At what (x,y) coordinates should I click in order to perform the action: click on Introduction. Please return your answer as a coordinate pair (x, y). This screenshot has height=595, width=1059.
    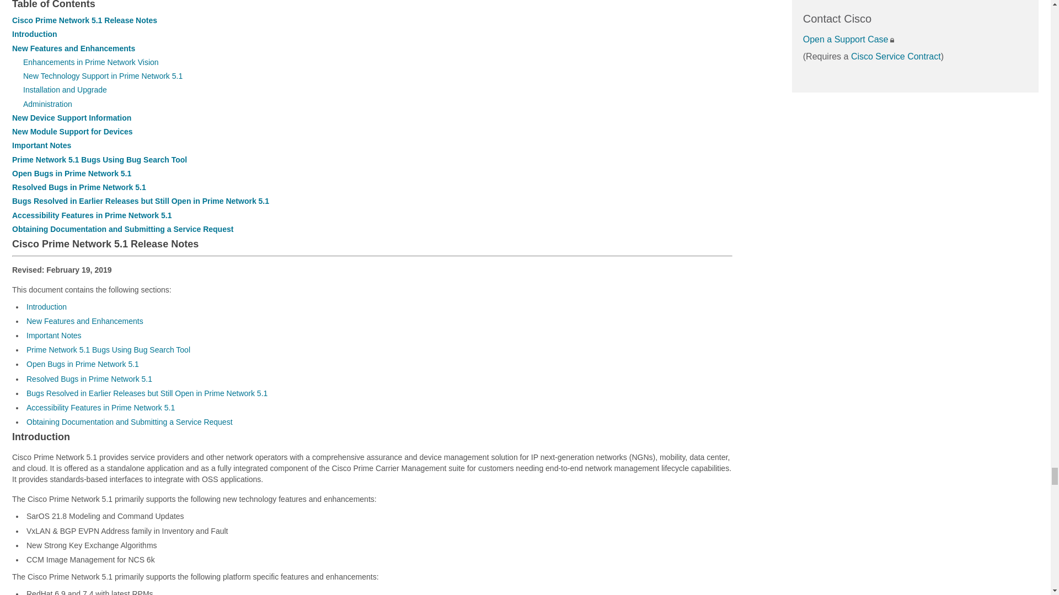
    Looking at the image, I should click on (34, 34).